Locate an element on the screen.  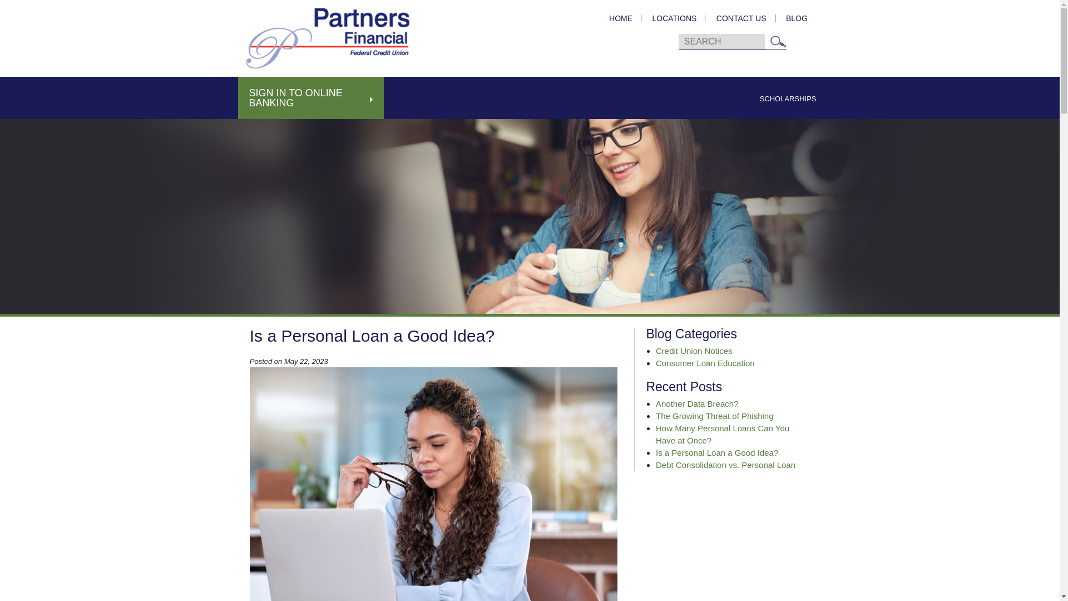
Is a Personal Loan a Good Idea? is located at coordinates (716, 452).